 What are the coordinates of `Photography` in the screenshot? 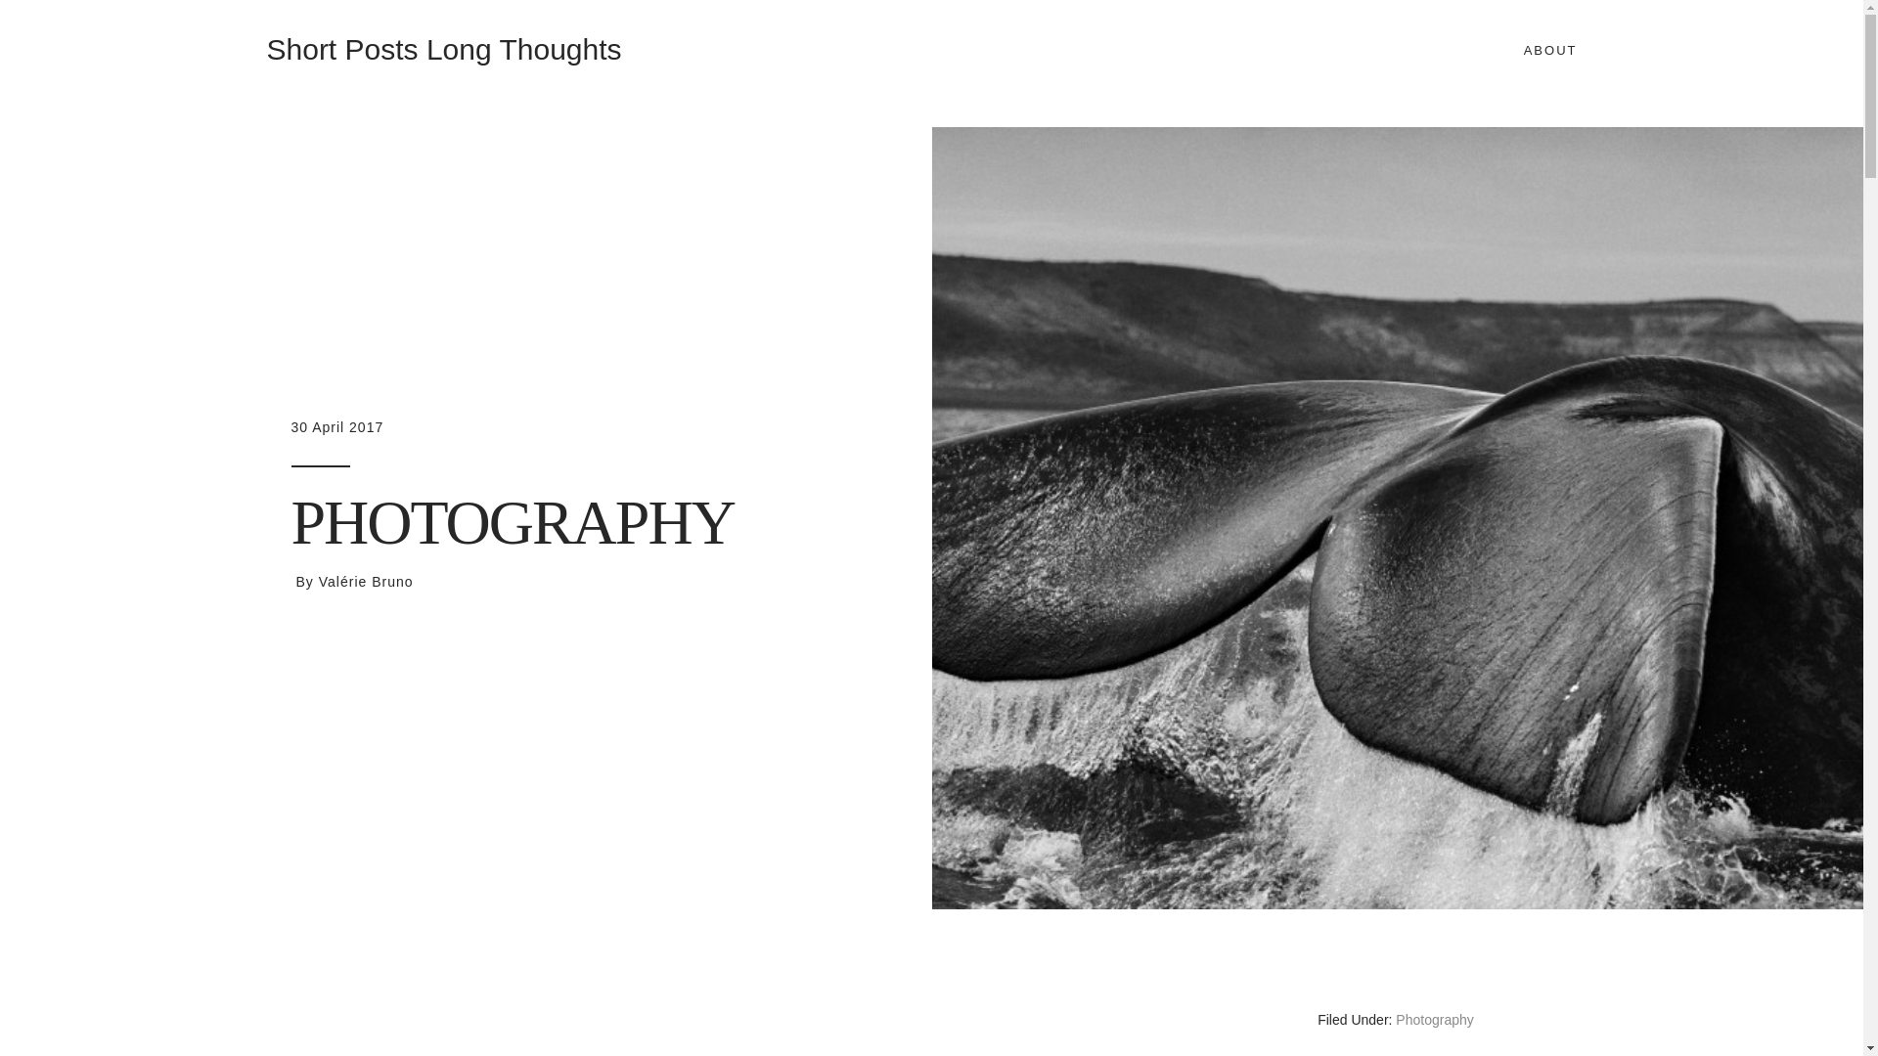 It's located at (1434, 1019).